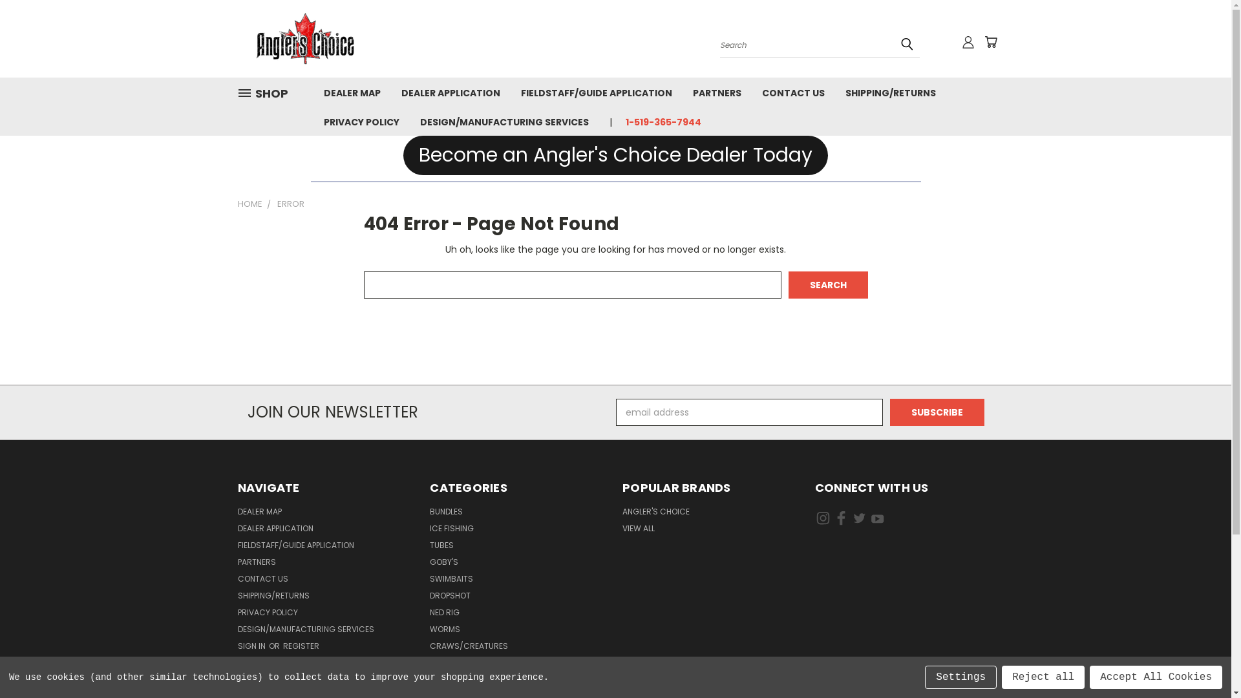 The width and height of the screenshot is (1241, 698). Describe the element at coordinates (717, 92) in the screenshot. I see `PARTNERS` at that location.